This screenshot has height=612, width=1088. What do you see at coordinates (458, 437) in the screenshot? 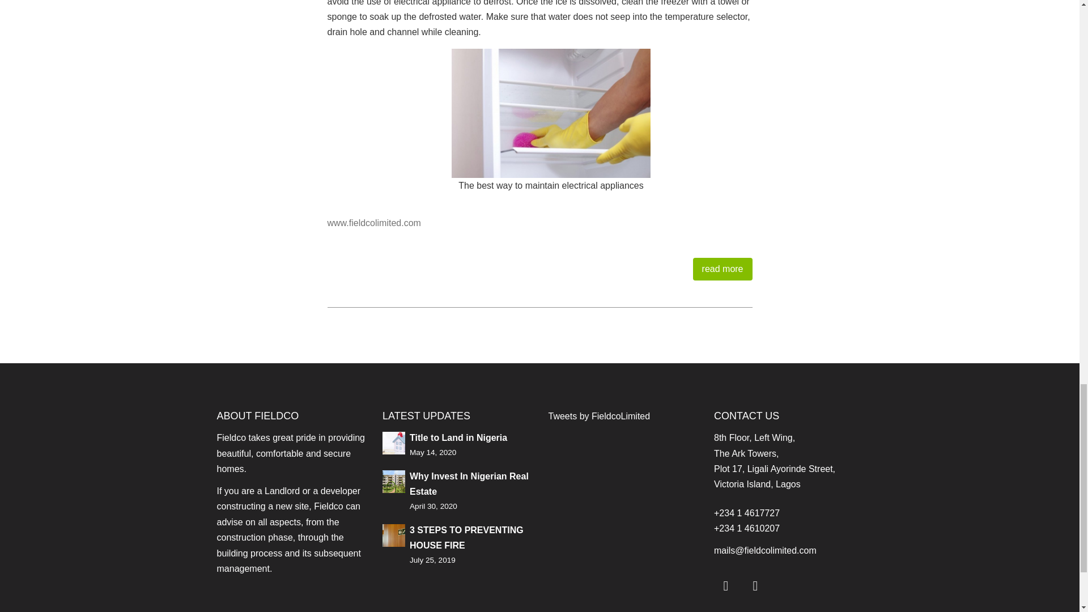
I see `Title to Land in Nigeria` at bounding box center [458, 437].